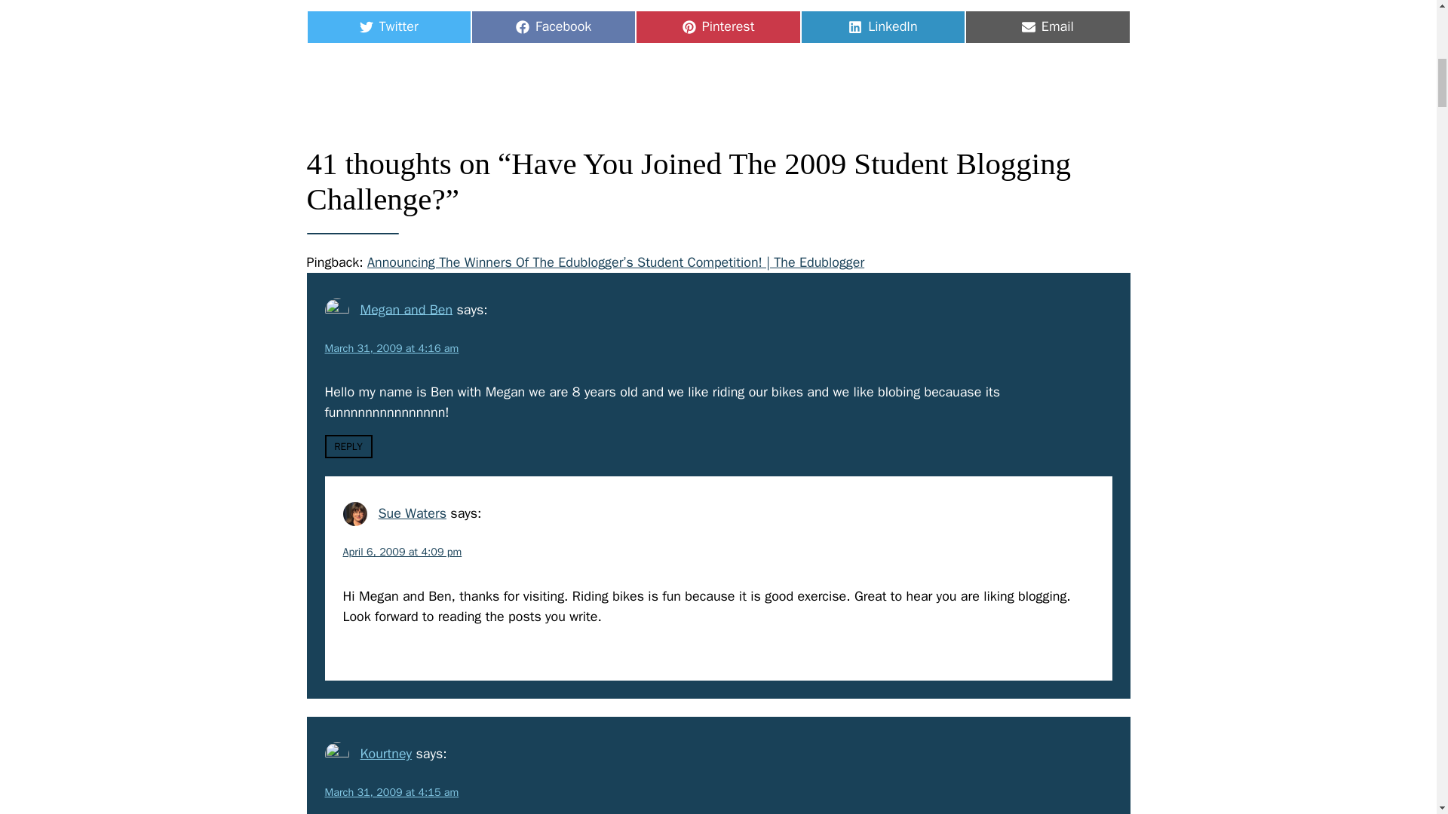 The height and width of the screenshot is (814, 1448). Describe the element at coordinates (882, 27) in the screenshot. I see `REPLY` at that location.